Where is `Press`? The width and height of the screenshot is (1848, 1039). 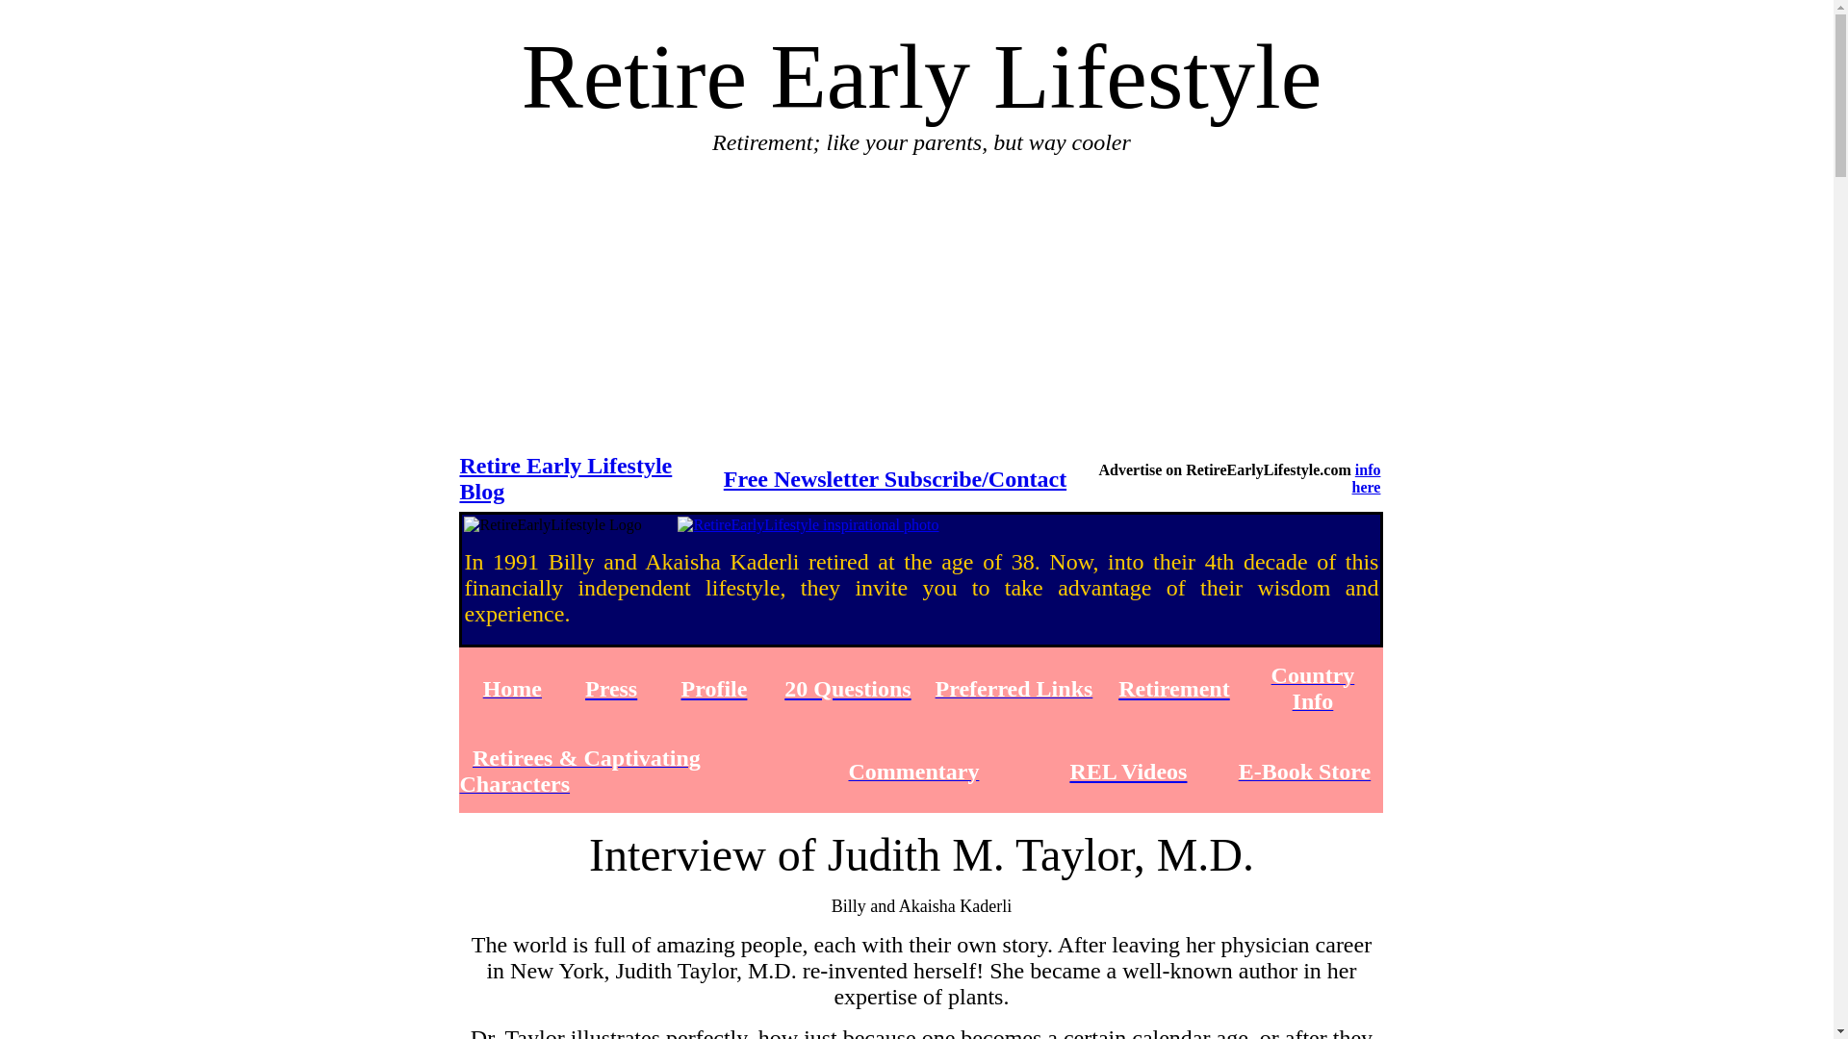
Press is located at coordinates (611, 687).